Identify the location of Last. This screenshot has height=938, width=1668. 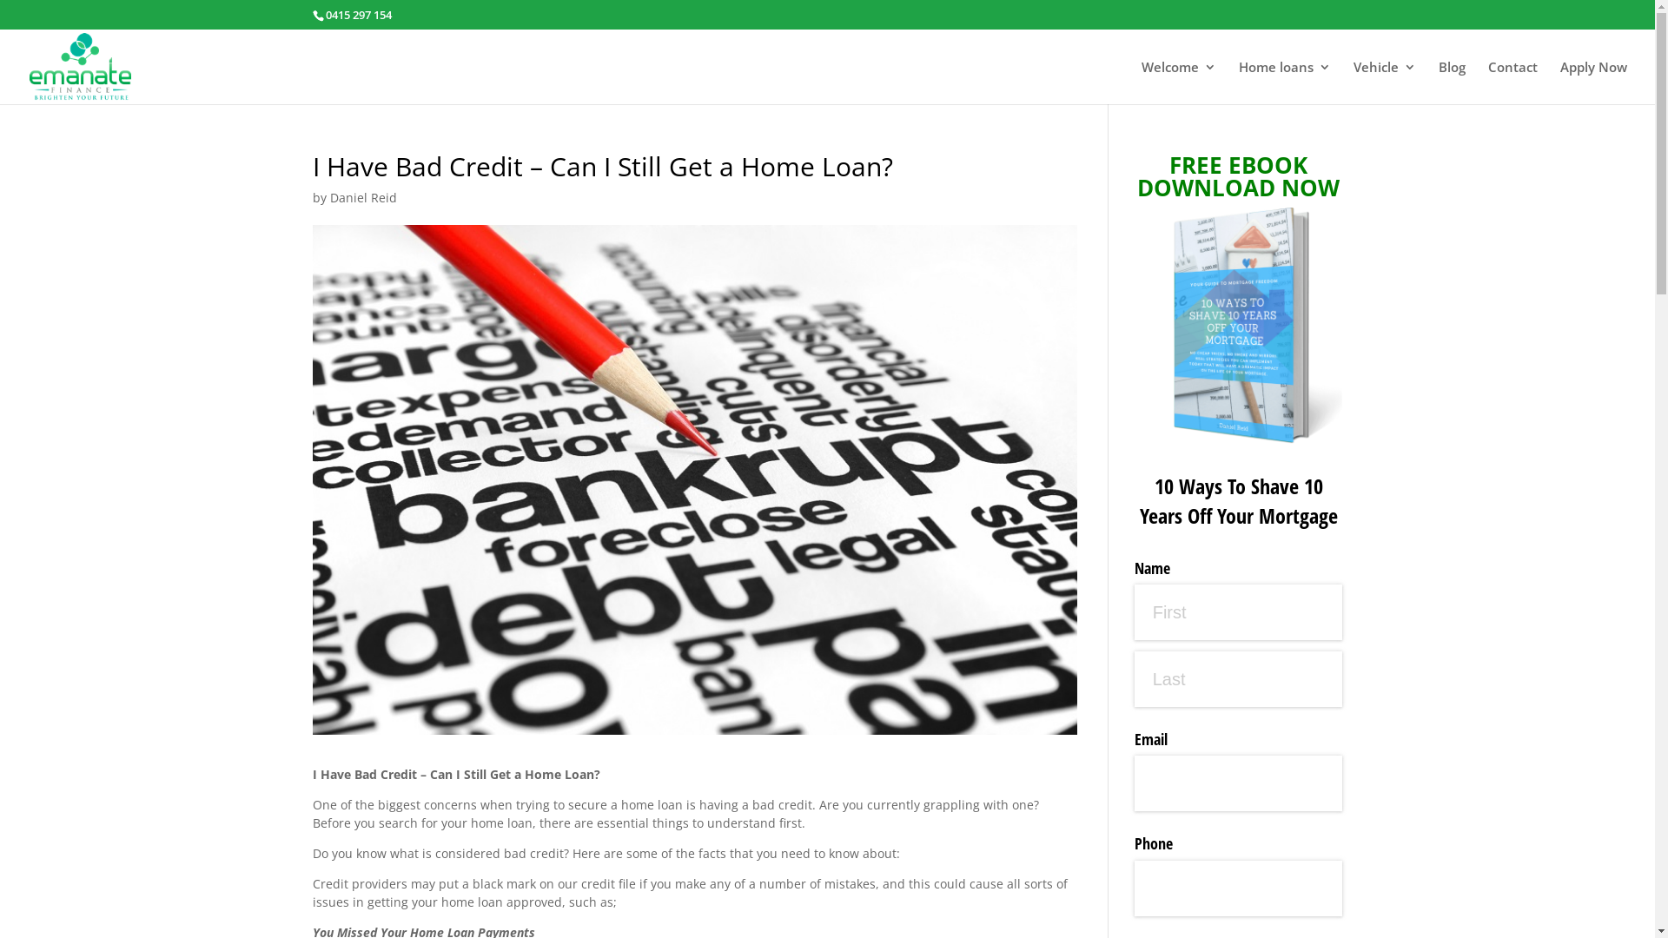
(1239, 679).